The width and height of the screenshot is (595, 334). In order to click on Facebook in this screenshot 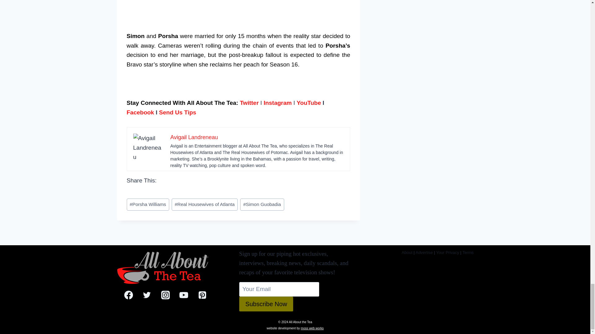, I will do `click(140, 112)`.